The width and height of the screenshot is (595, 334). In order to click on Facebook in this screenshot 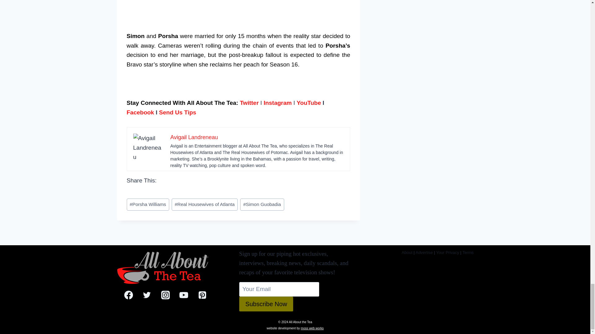, I will do `click(140, 112)`.